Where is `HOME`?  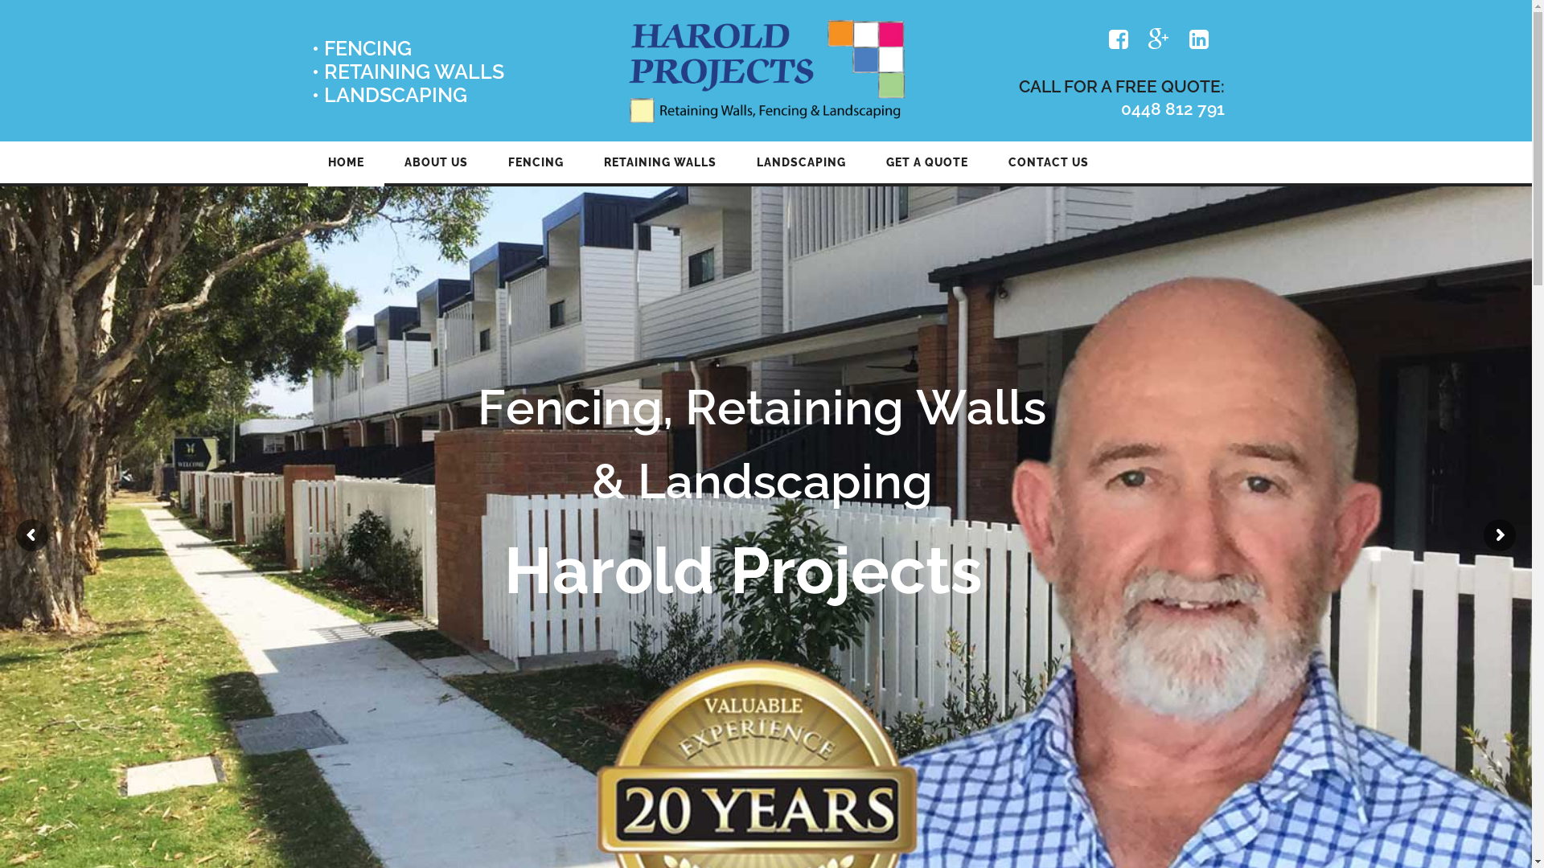 HOME is located at coordinates (346, 162).